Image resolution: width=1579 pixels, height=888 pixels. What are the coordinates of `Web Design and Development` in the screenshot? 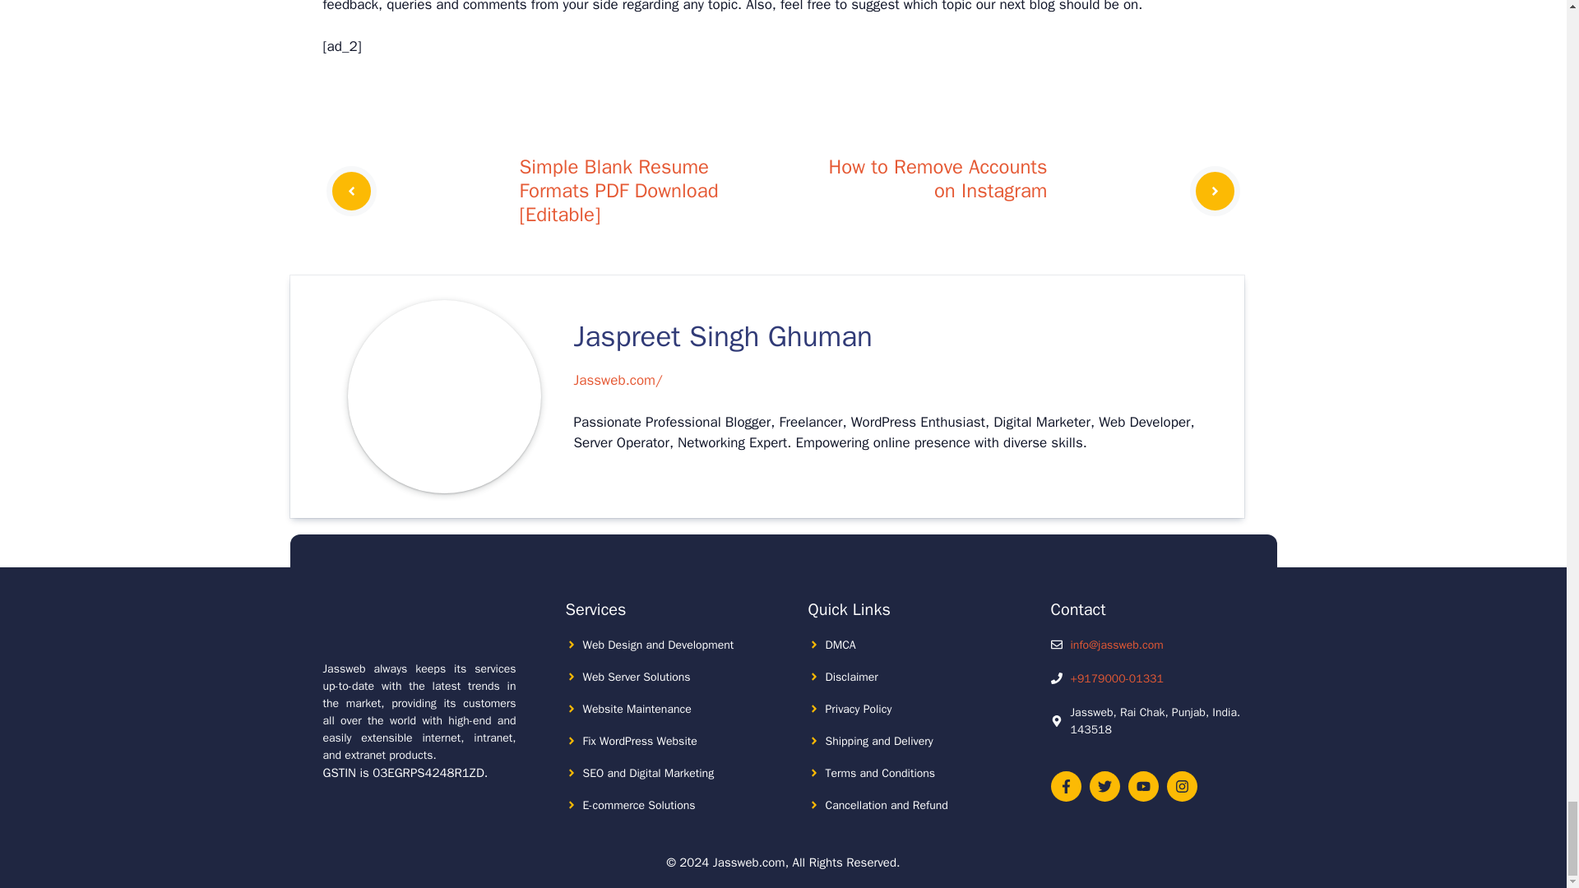 It's located at (658, 645).